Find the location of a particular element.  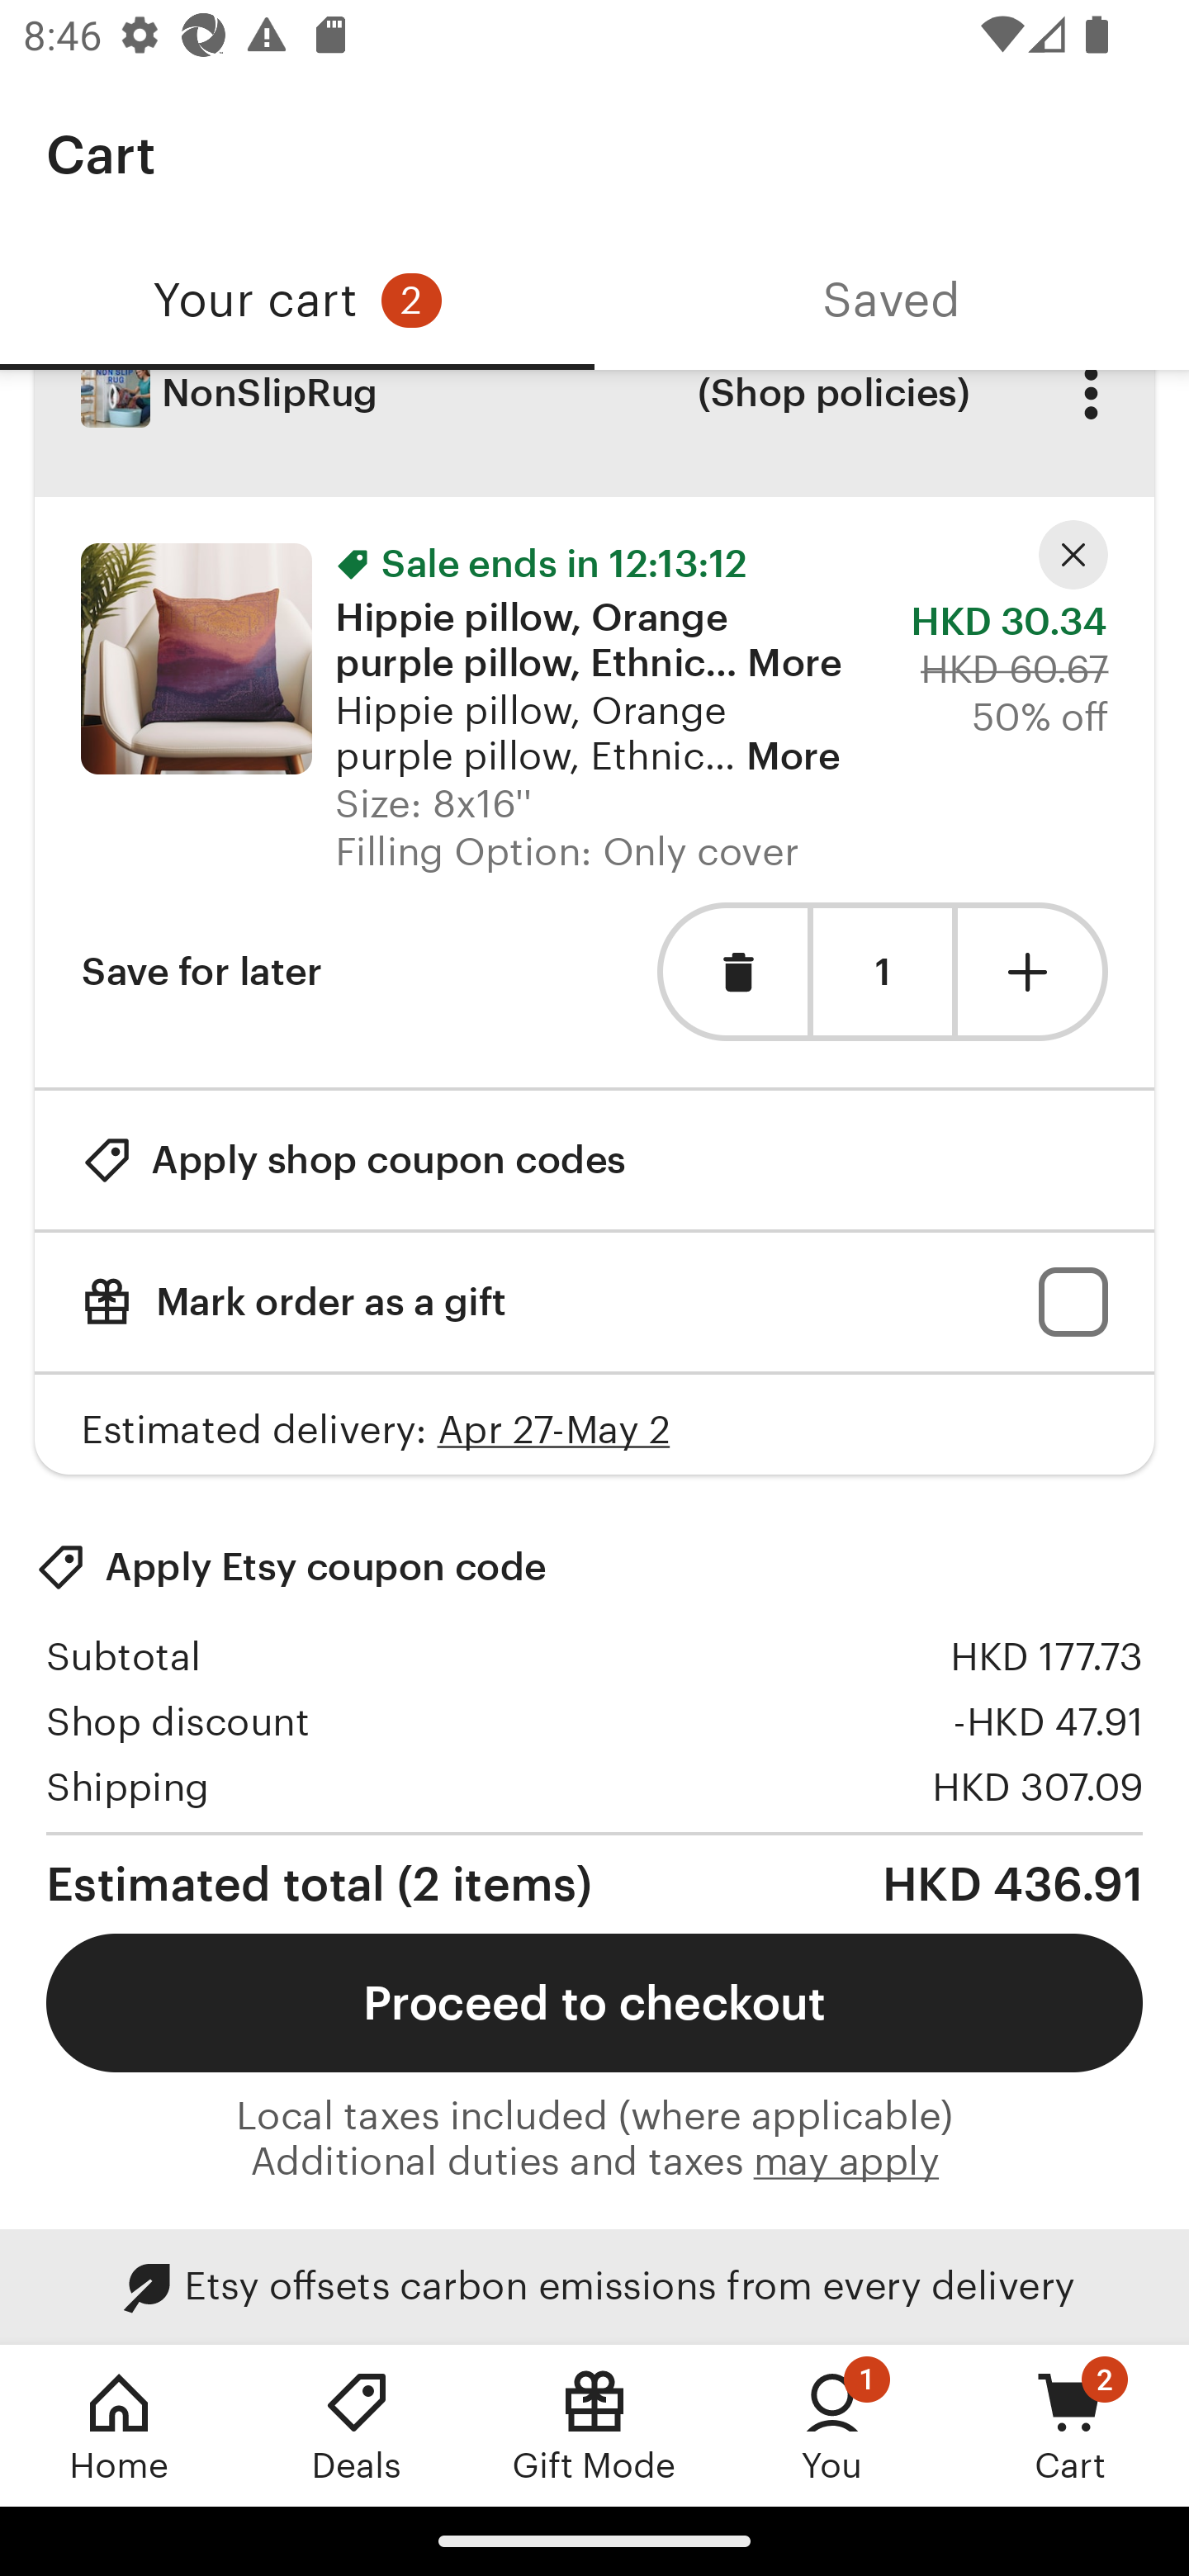

Mark order as a gift is located at coordinates (594, 1301).